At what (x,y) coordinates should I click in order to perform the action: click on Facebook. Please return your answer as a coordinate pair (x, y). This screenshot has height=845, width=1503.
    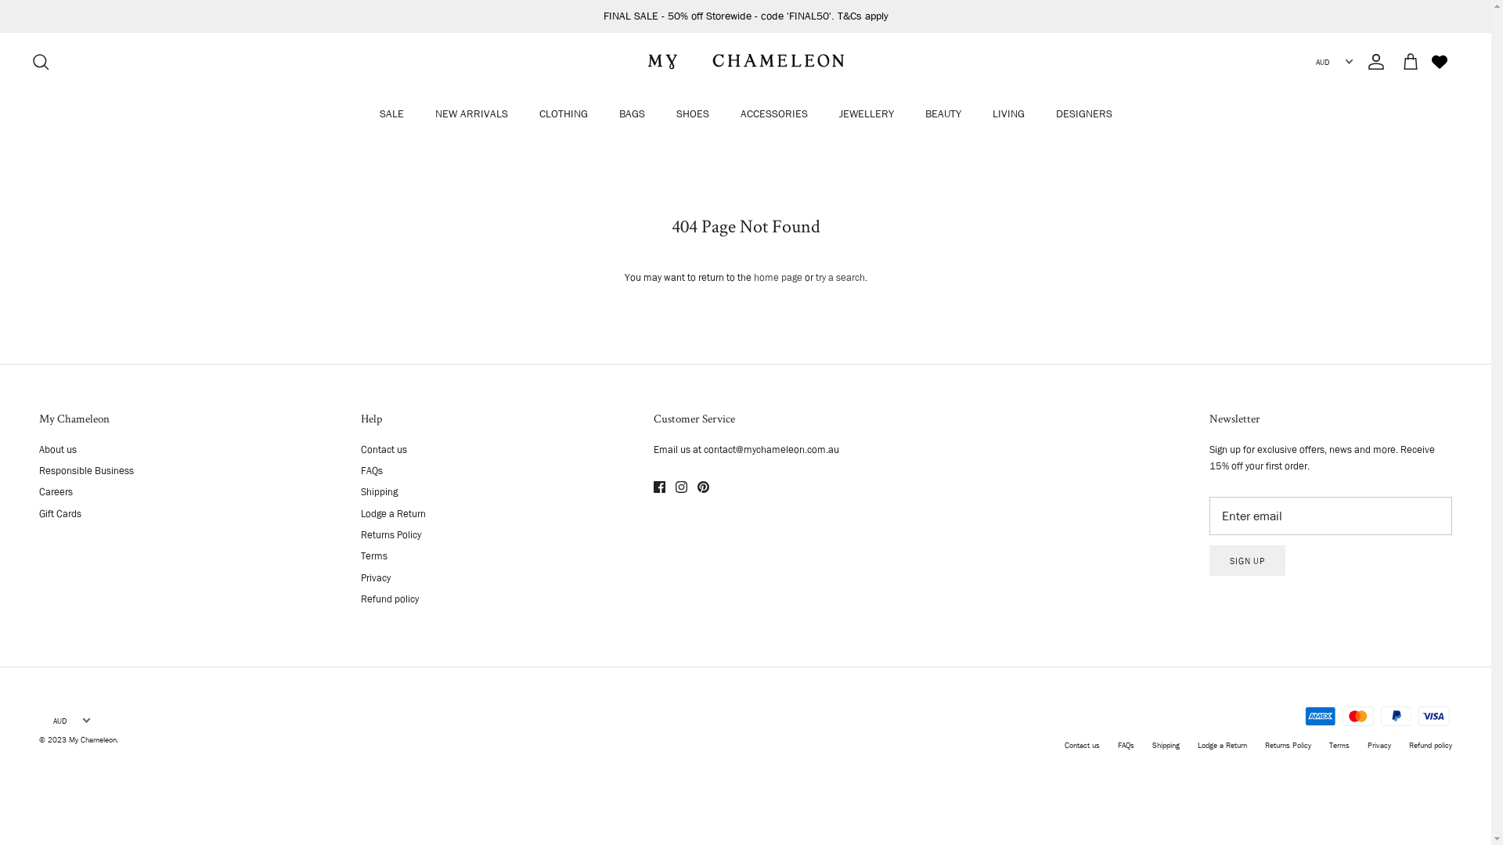
    Looking at the image, I should click on (659, 487).